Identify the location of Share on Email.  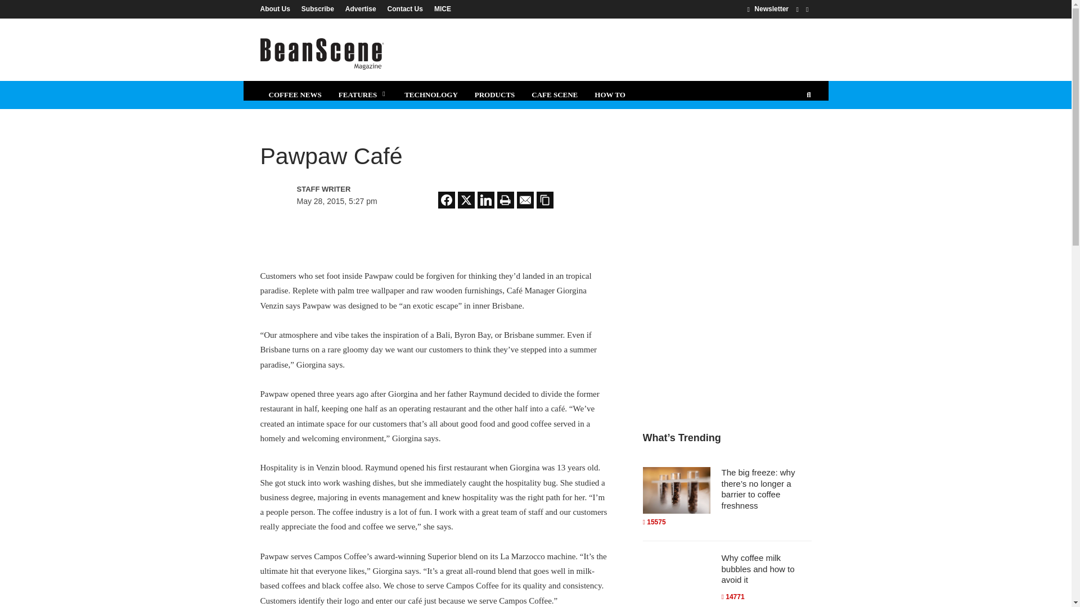
(525, 200).